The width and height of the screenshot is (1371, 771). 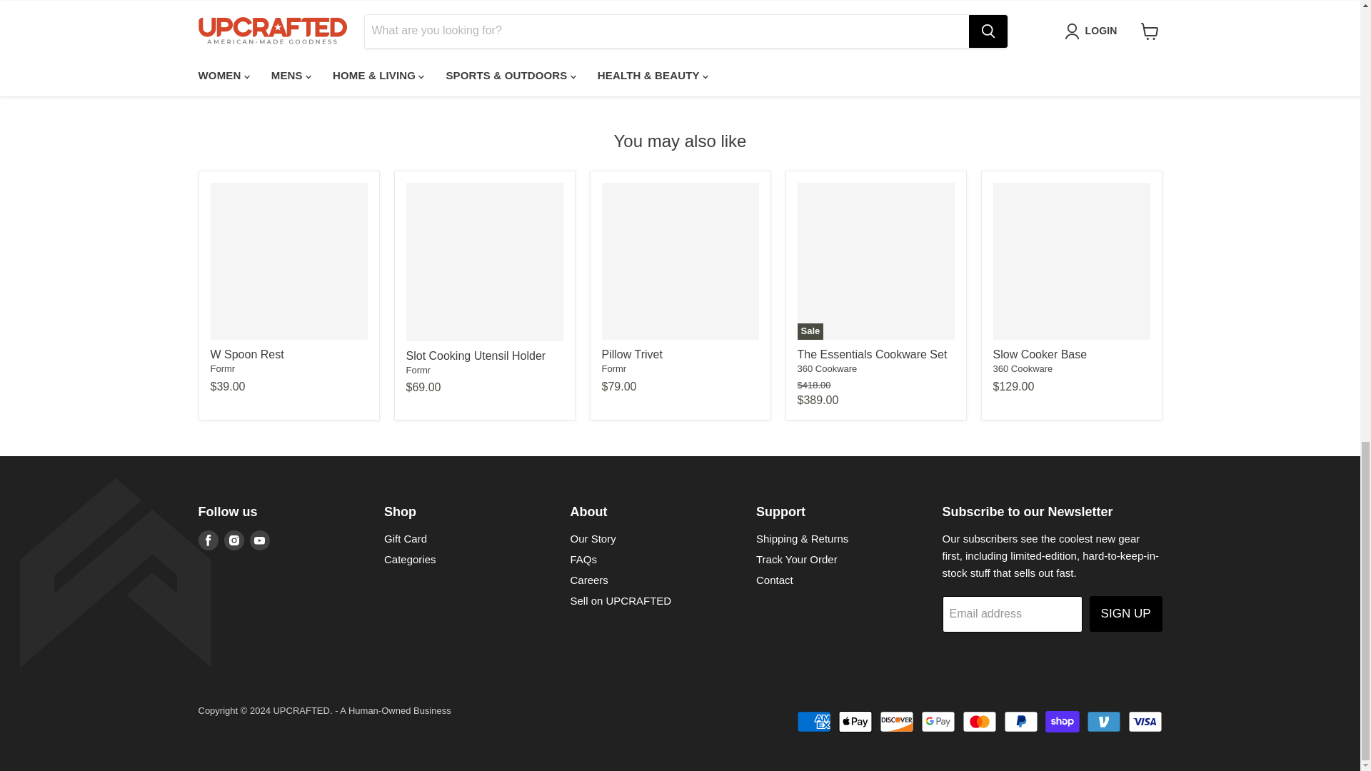 I want to click on Youtube, so click(x=260, y=540).